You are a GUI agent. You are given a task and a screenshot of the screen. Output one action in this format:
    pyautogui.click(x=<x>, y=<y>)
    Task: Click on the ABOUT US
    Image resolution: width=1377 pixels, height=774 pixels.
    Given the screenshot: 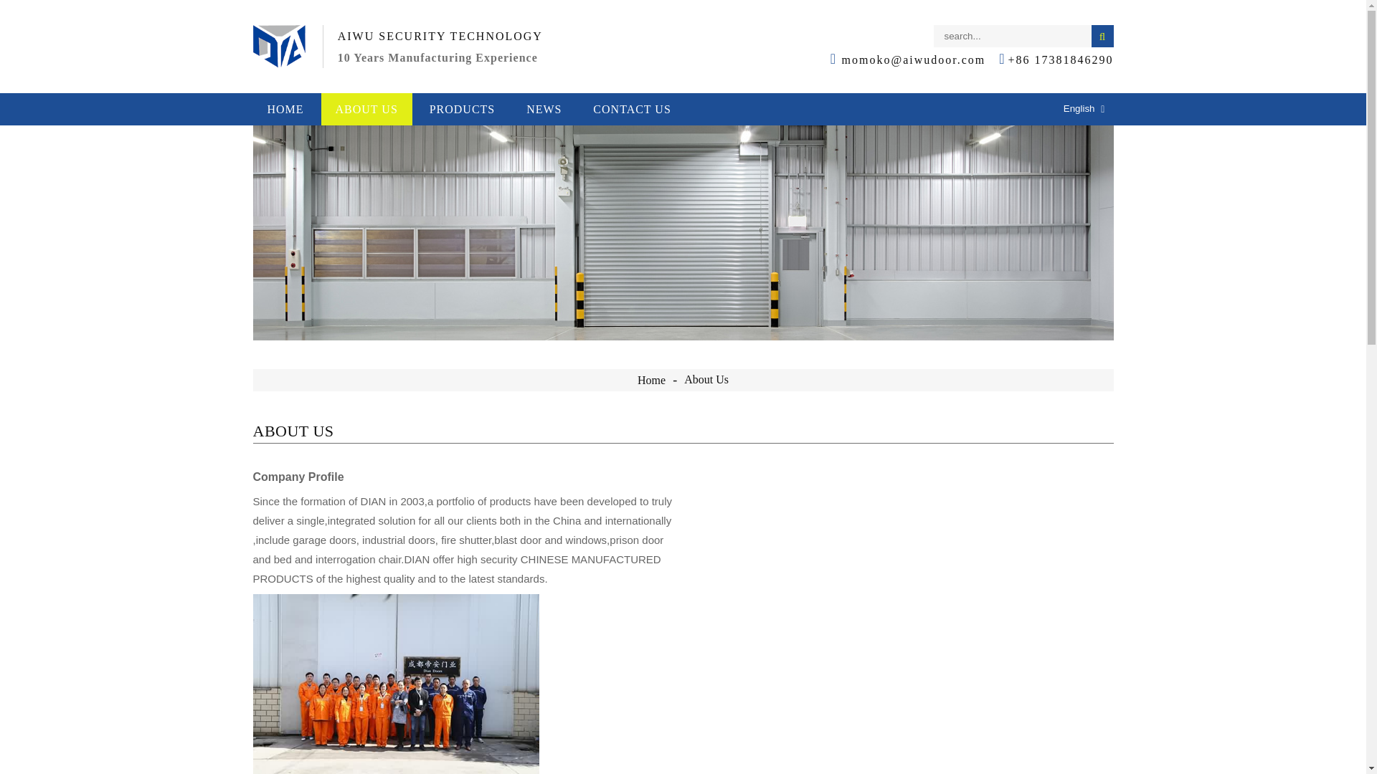 What is the action you would take?
    pyautogui.click(x=366, y=109)
    